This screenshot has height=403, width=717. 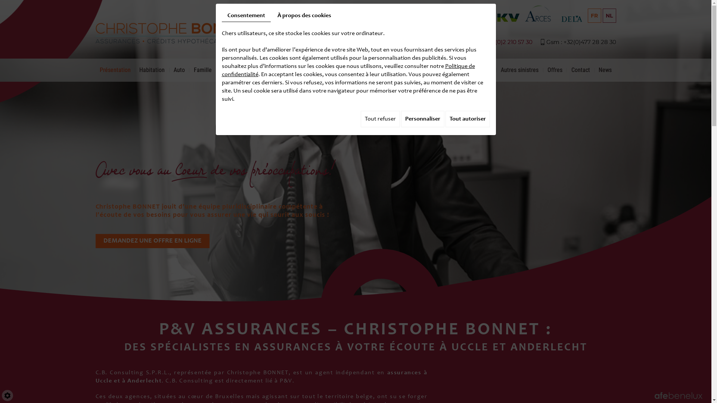 I want to click on +32(0)477 28 28 30, so click(x=589, y=42).